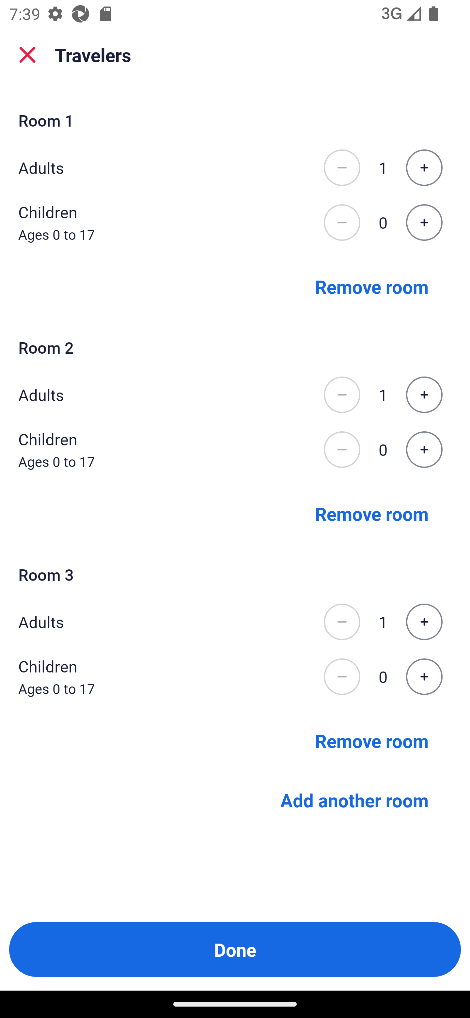 This screenshot has width=470, height=1018. What do you see at coordinates (27, 55) in the screenshot?
I see `close` at bounding box center [27, 55].